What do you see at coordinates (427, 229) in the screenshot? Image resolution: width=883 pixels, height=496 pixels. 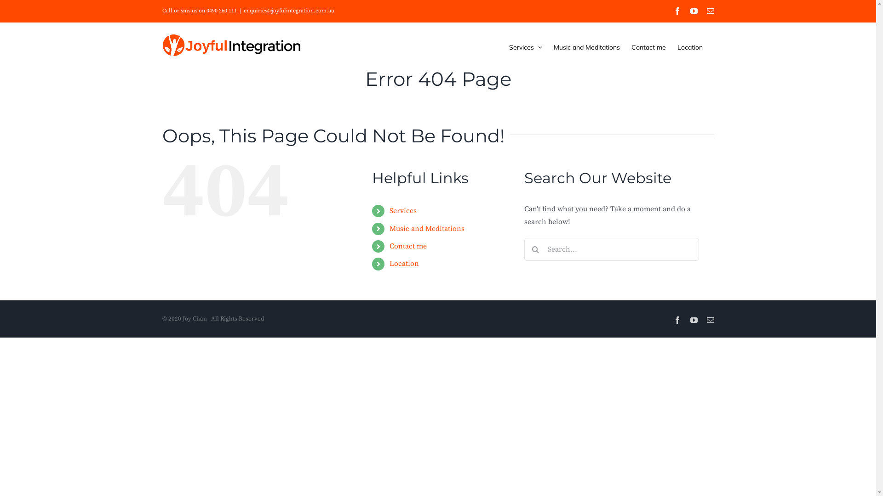 I see `Music and Meditations` at bounding box center [427, 229].